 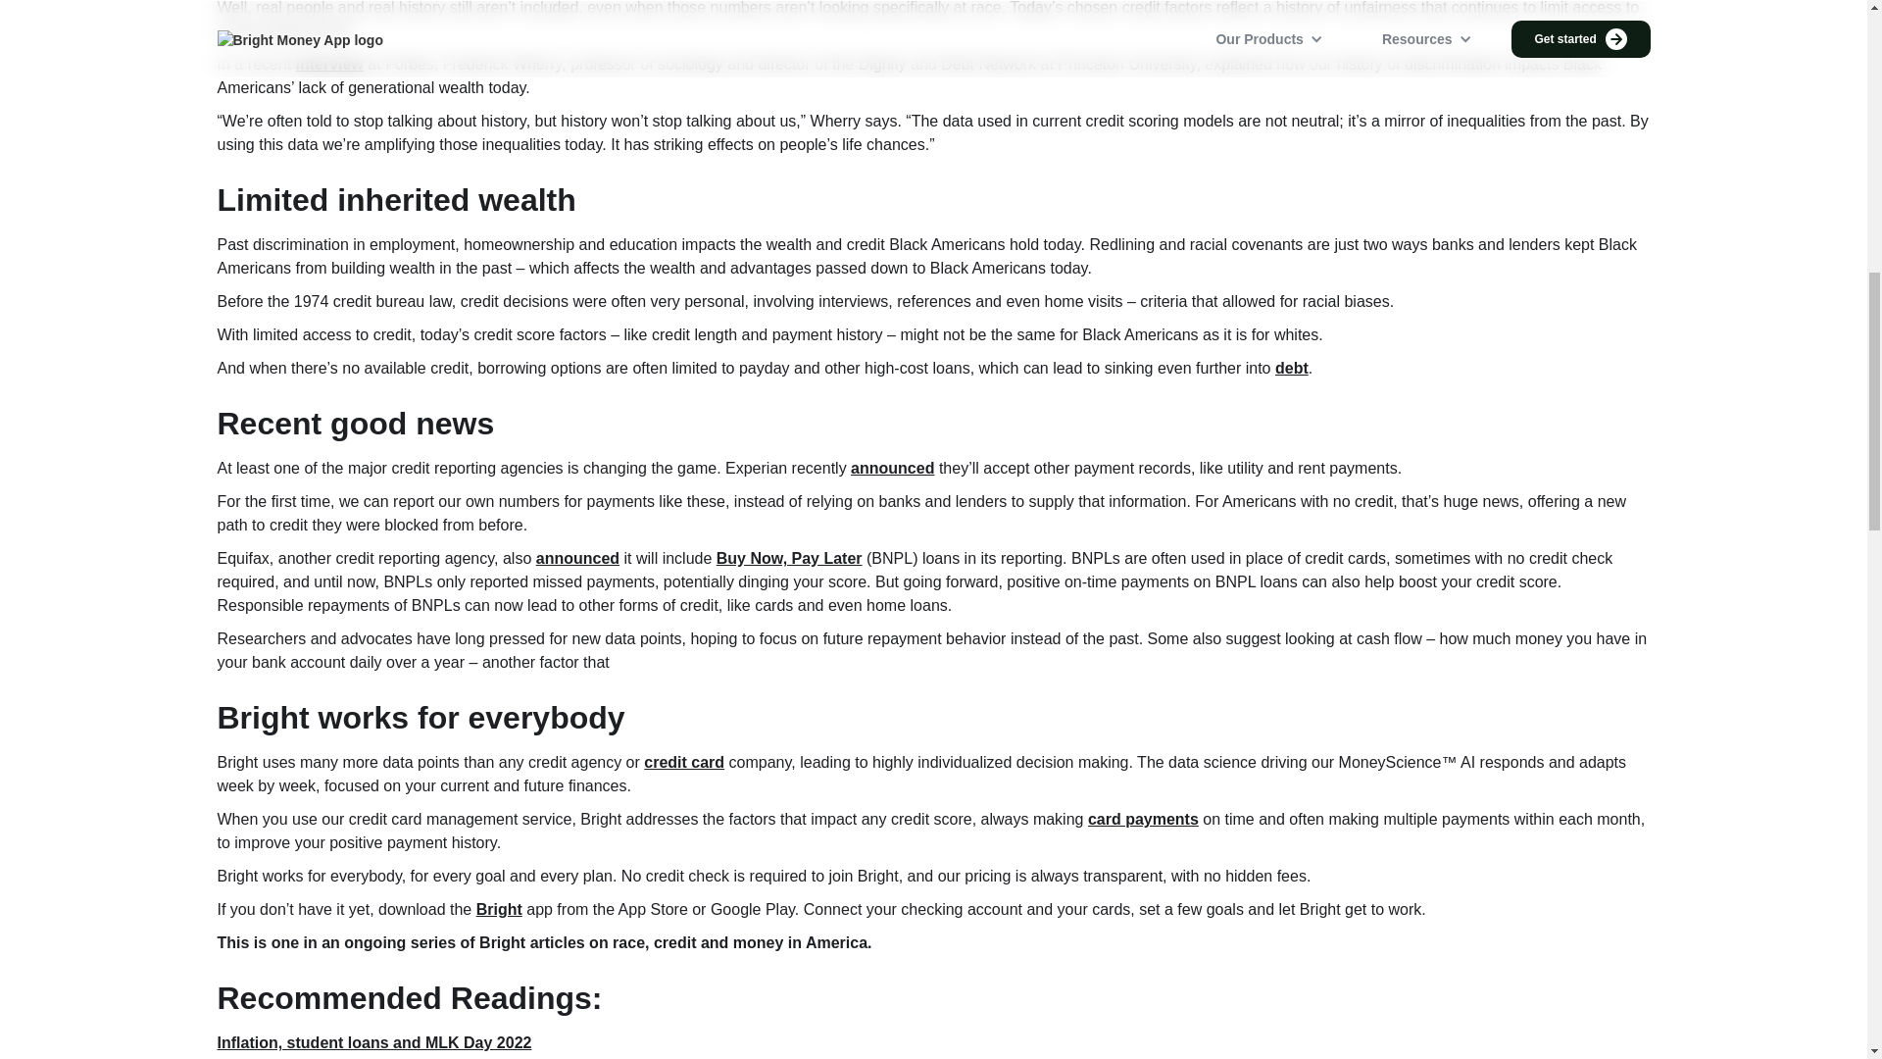 I want to click on Bright, so click(x=499, y=910).